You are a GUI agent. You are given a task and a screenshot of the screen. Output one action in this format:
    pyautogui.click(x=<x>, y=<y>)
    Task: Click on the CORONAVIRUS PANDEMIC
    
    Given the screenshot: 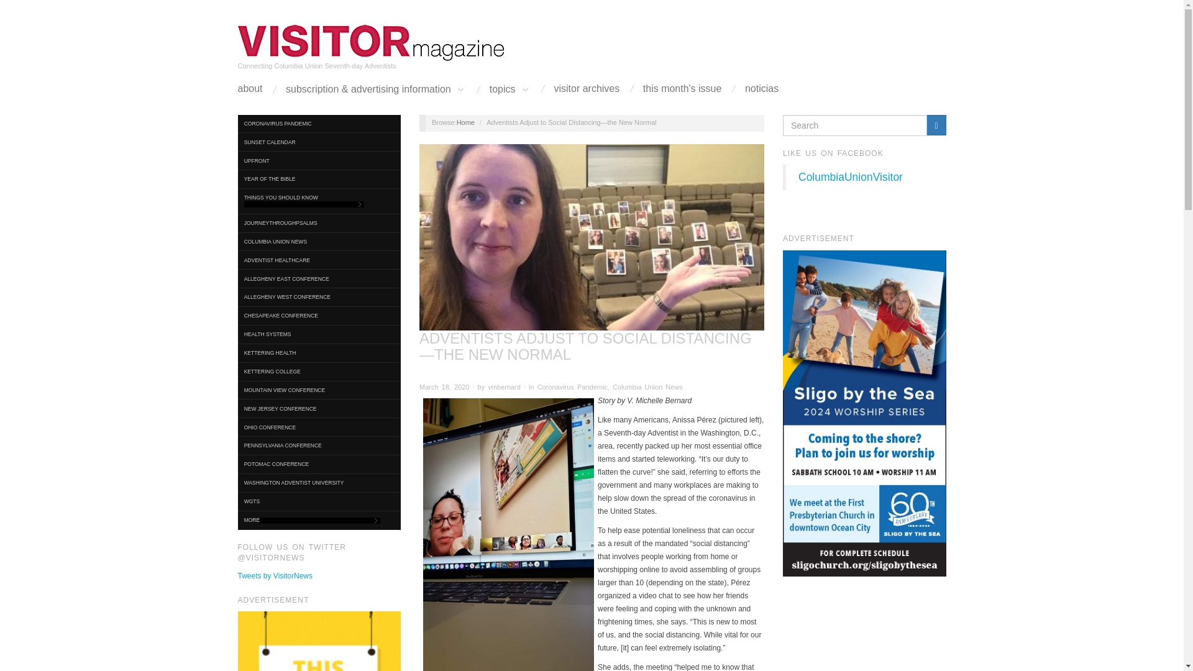 What is the action you would take?
    pyautogui.click(x=319, y=123)
    